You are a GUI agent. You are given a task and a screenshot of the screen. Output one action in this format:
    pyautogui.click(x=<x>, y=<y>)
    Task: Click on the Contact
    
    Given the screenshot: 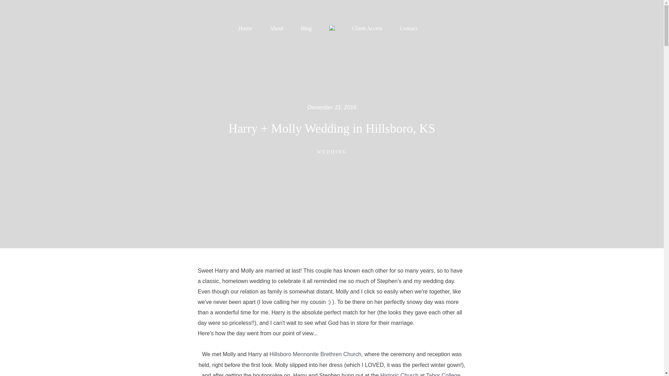 What is the action you would take?
    pyautogui.click(x=409, y=29)
    